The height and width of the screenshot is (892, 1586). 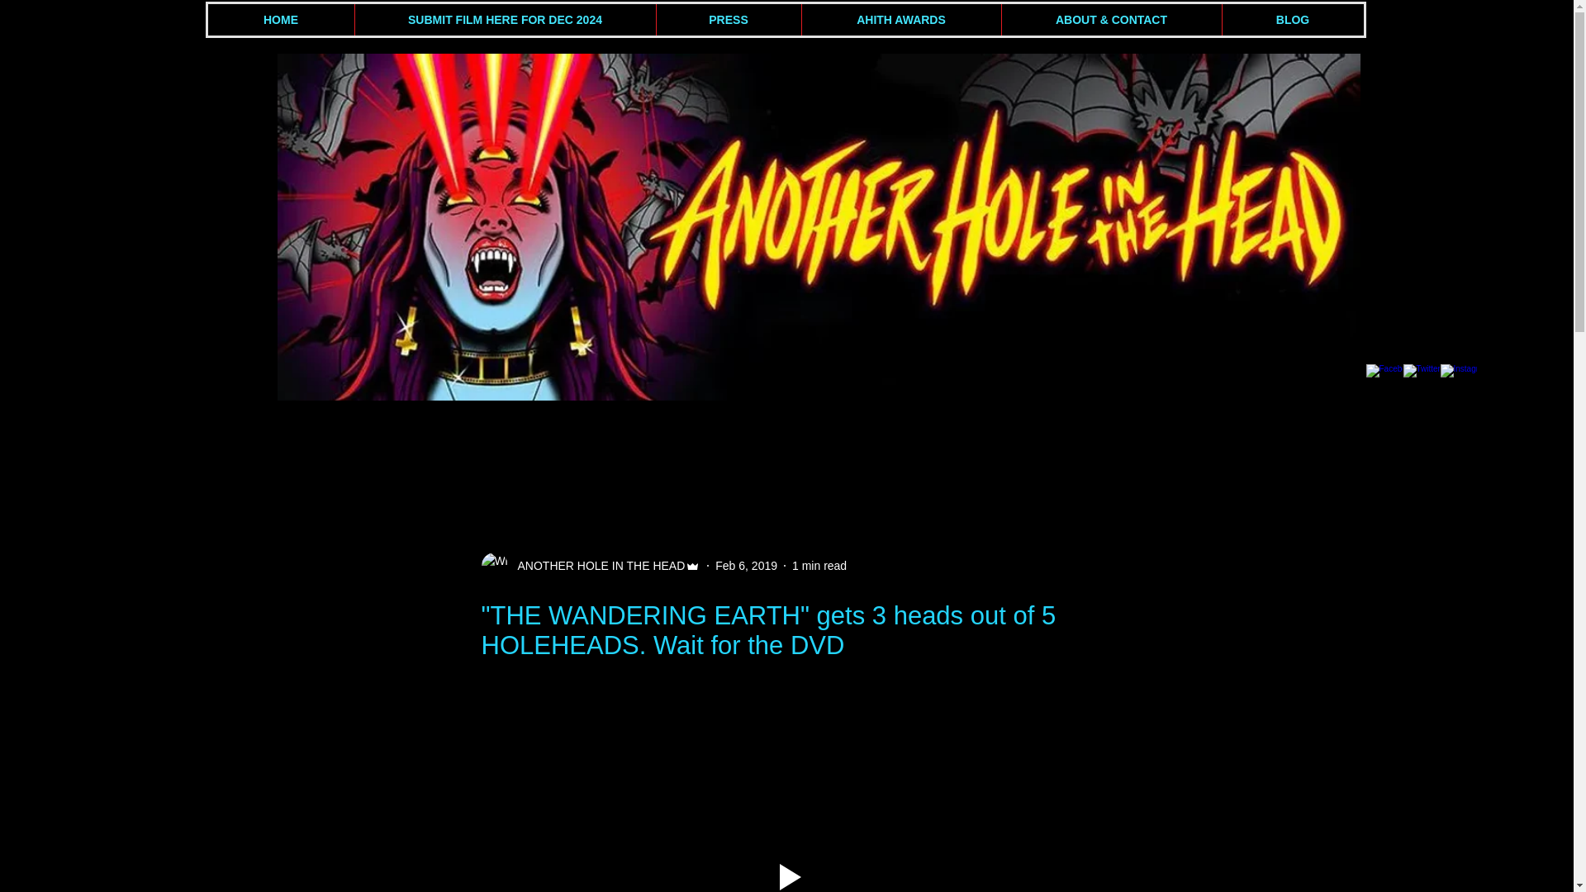 What do you see at coordinates (596, 565) in the screenshot?
I see `ANOTHER HOLE IN THE HEAD ` at bounding box center [596, 565].